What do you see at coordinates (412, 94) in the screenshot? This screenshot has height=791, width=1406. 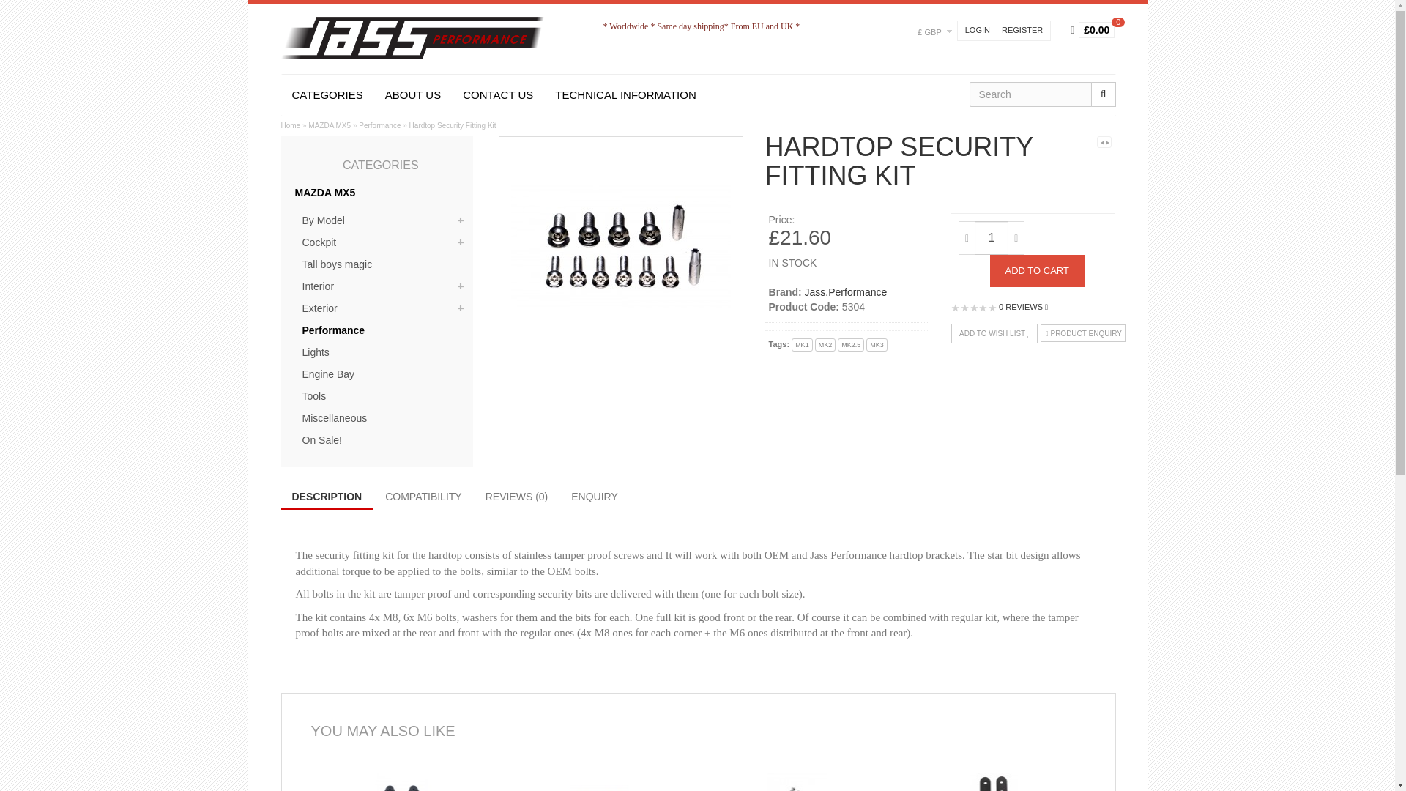 I see `ABOUT US` at bounding box center [412, 94].